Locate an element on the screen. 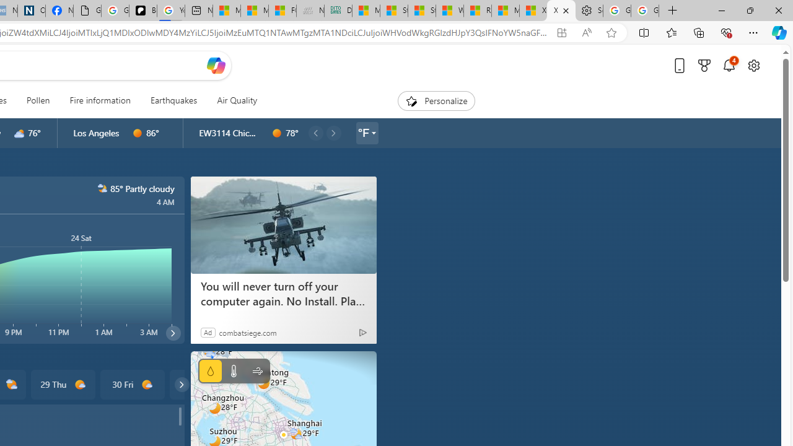  Earthquakes is located at coordinates (173, 100).